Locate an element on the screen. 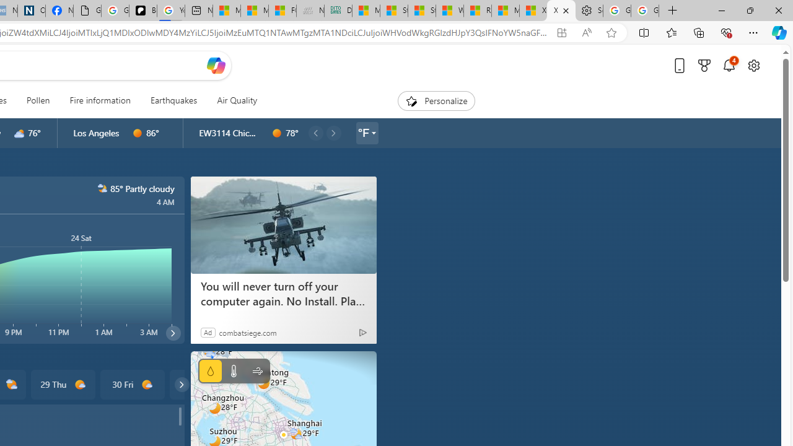  Earthquakes is located at coordinates (173, 100).